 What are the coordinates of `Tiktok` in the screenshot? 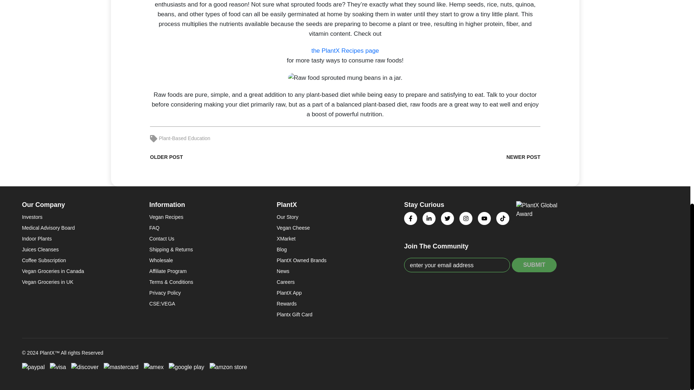 It's located at (502, 218).